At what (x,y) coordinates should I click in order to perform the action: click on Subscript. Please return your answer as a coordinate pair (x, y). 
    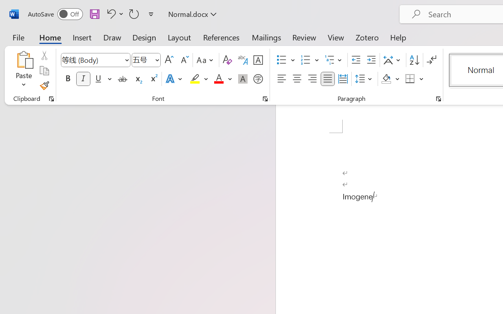
    Looking at the image, I should click on (138, 79).